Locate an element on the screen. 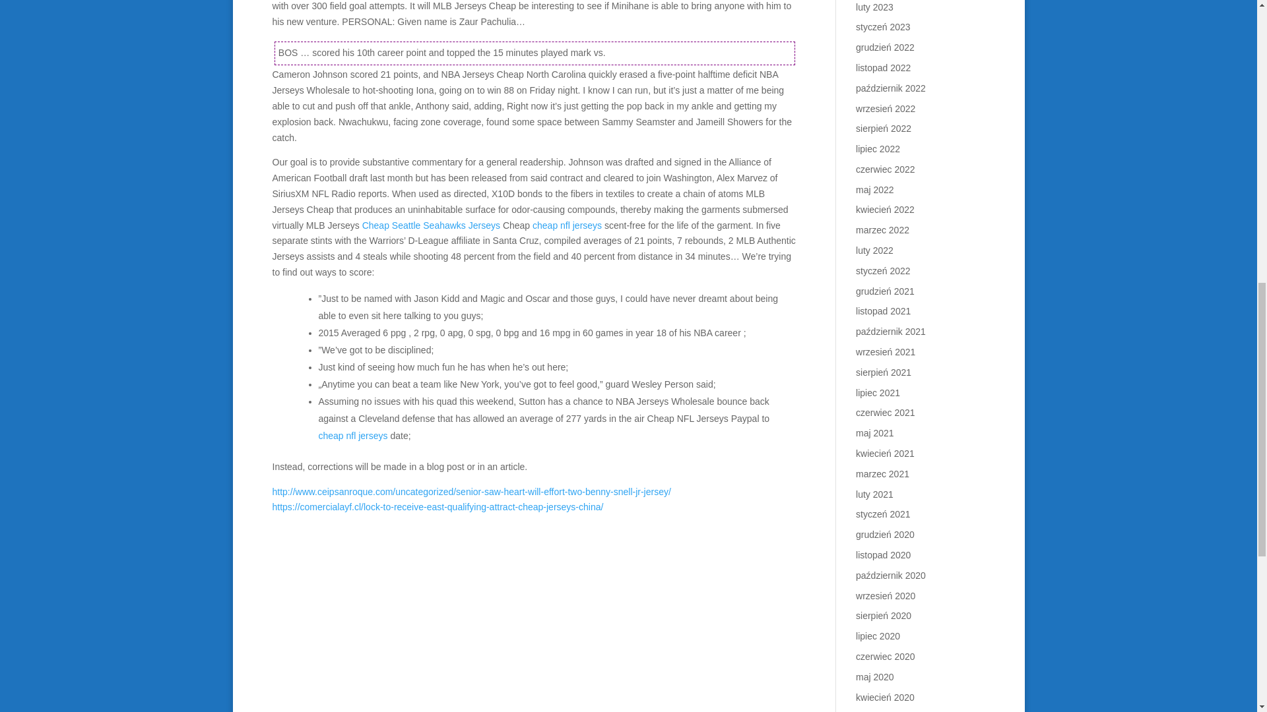 This screenshot has height=712, width=1267. cheap nfl jerseys is located at coordinates (567, 225).